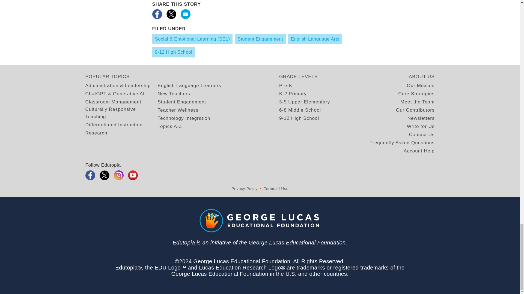  Describe the element at coordinates (170, 126) in the screenshot. I see `Topics A-Z` at that location.